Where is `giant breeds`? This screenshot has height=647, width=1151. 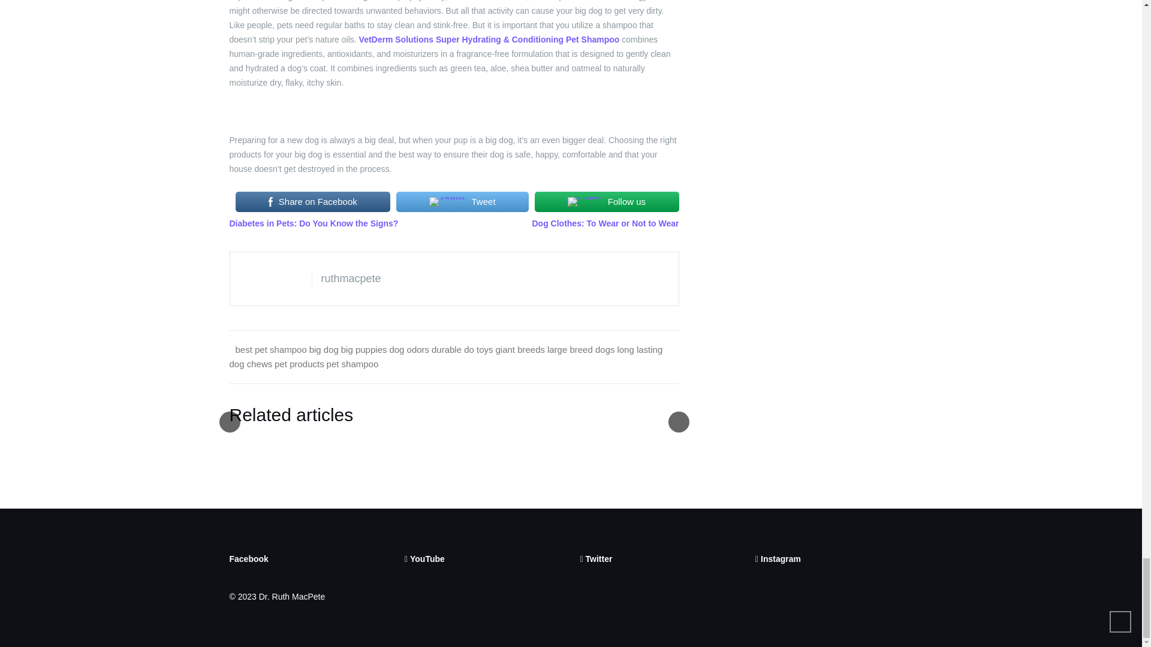 giant breeds is located at coordinates (519, 349).